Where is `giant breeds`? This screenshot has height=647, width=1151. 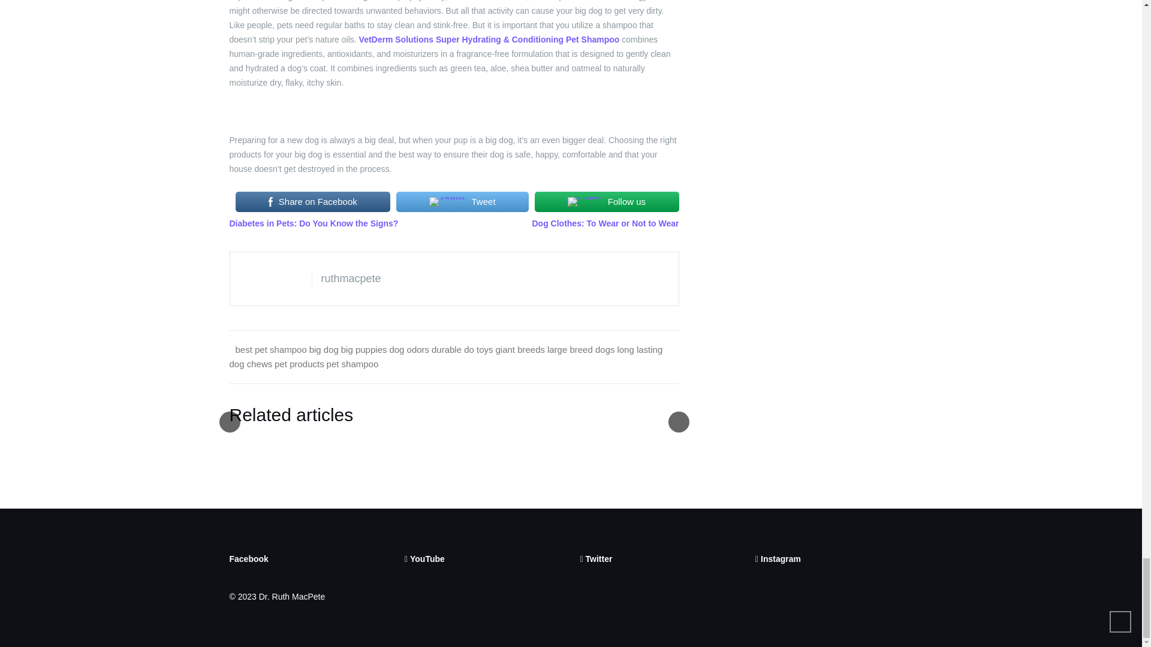 giant breeds is located at coordinates (519, 349).